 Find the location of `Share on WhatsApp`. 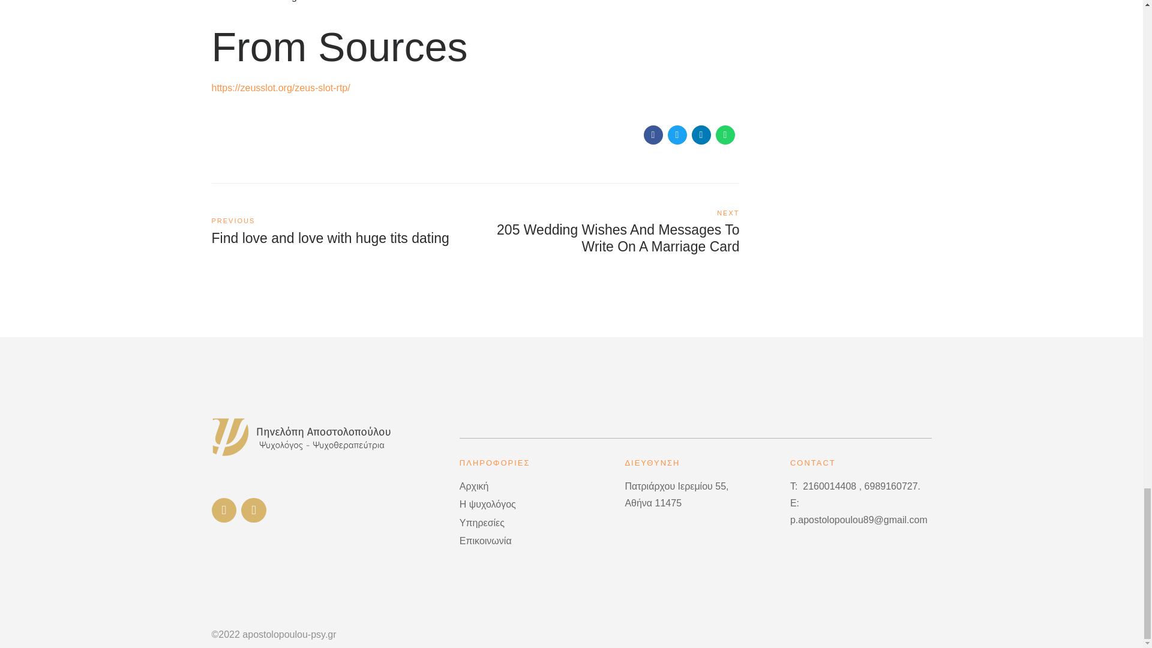

Share on WhatsApp is located at coordinates (343, 232).